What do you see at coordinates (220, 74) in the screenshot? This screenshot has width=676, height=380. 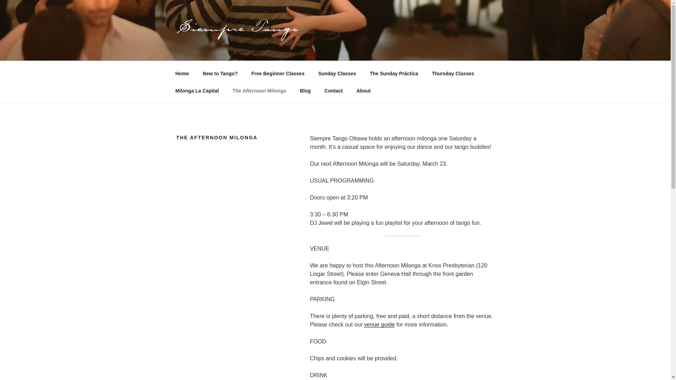 I see `New to Tango?` at bounding box center [220, 74].